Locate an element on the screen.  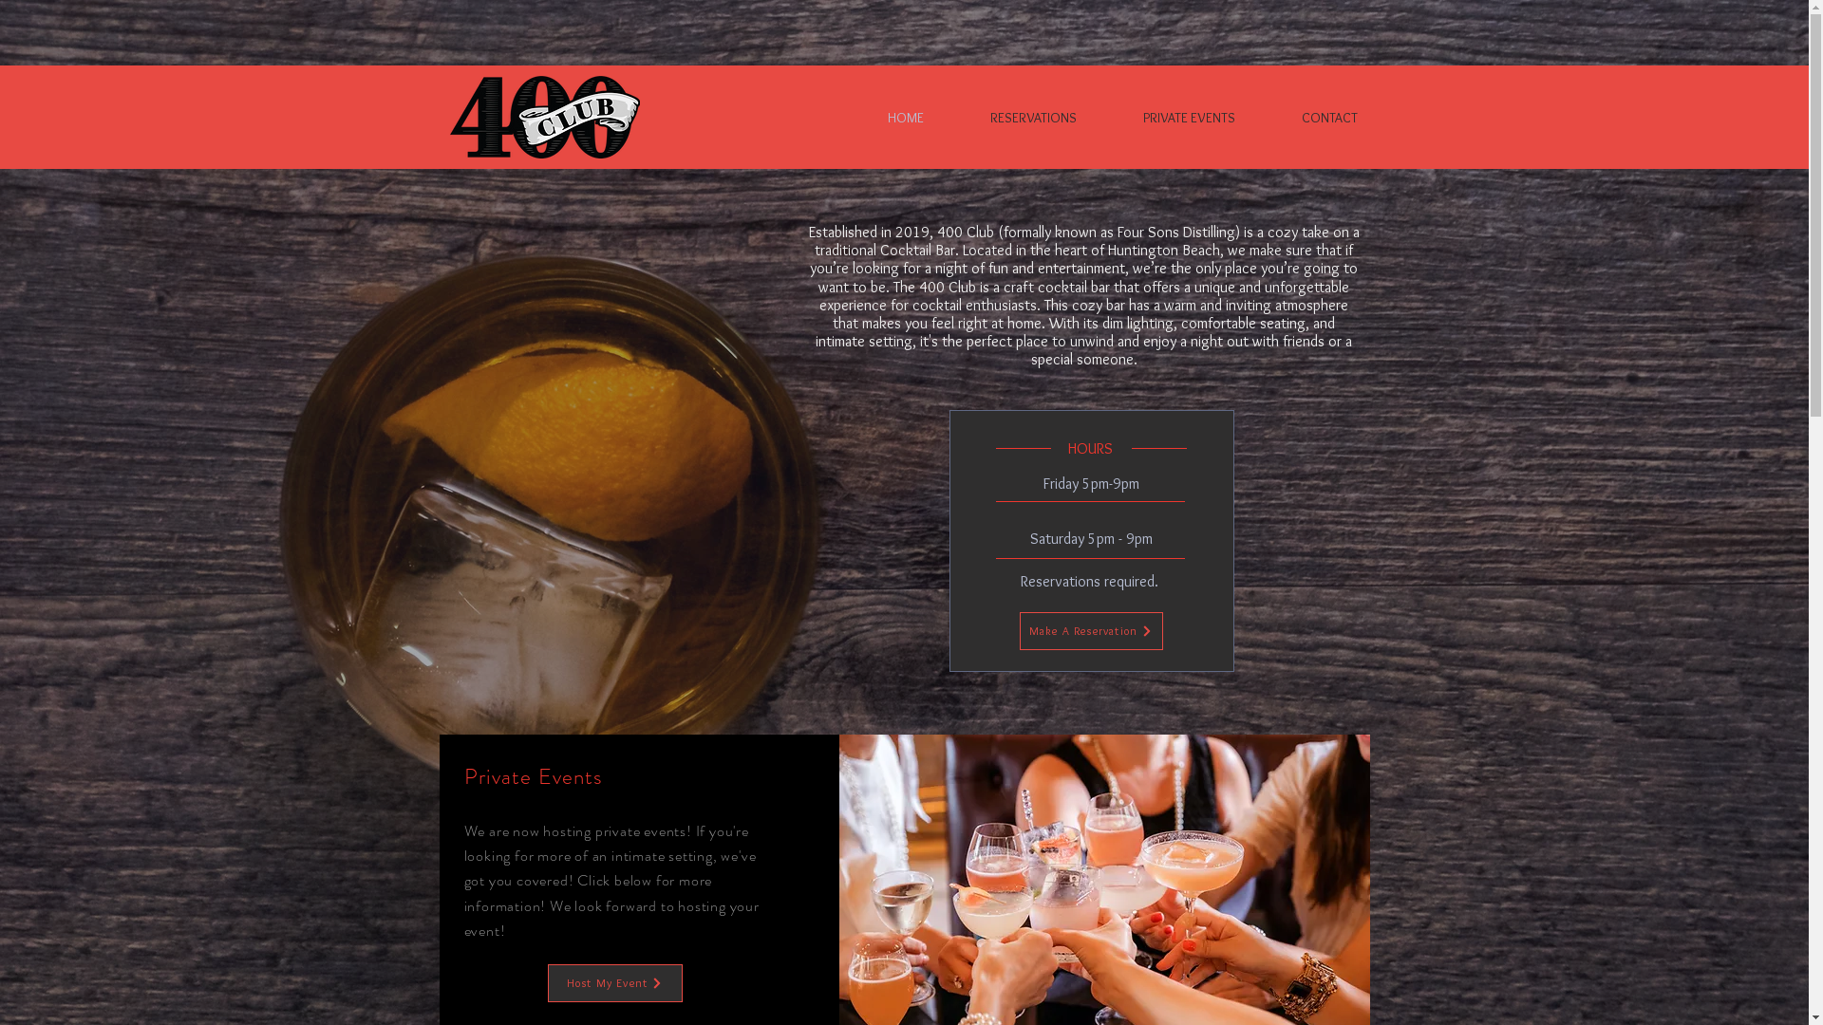
CONTACT is located at coordinates (1306, 118).